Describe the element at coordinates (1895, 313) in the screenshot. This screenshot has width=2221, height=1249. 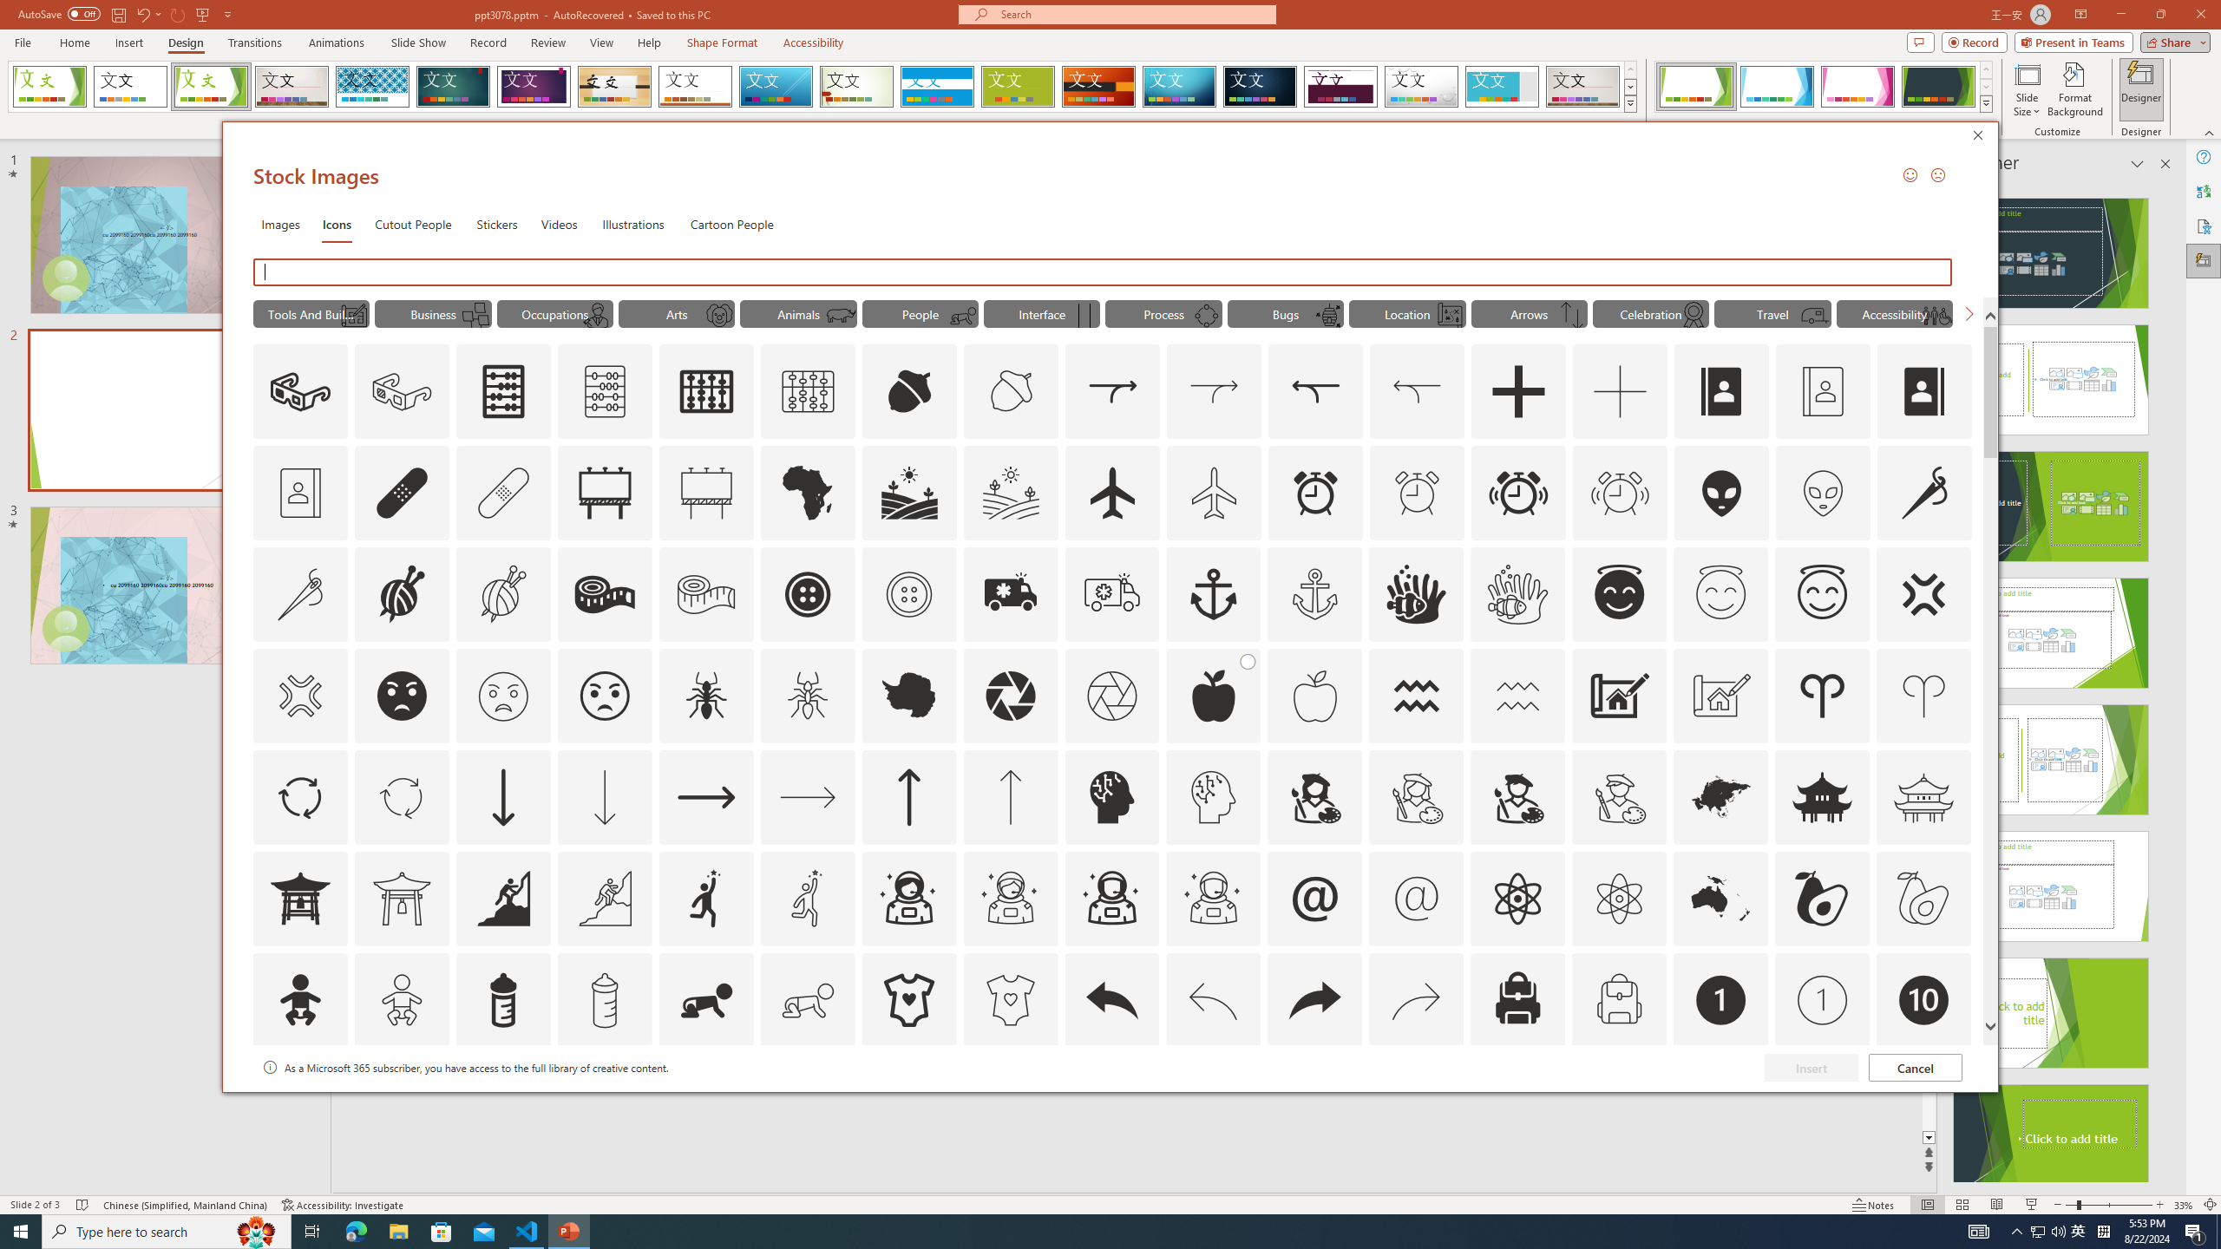
I see `"Accessibility" Icons.` at that location.